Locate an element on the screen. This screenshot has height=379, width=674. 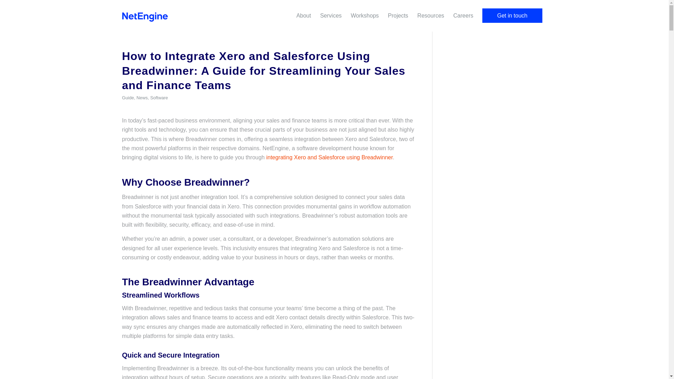
Software is located at coordinates (159, 98).